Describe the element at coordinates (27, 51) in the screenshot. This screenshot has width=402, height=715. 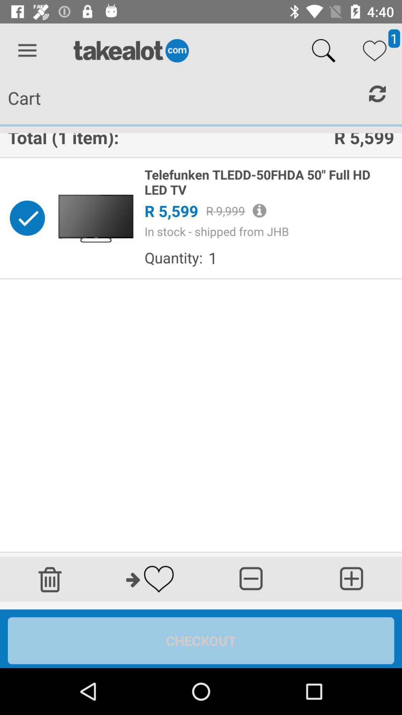
I see `turn on the item above cart icon` at that location.